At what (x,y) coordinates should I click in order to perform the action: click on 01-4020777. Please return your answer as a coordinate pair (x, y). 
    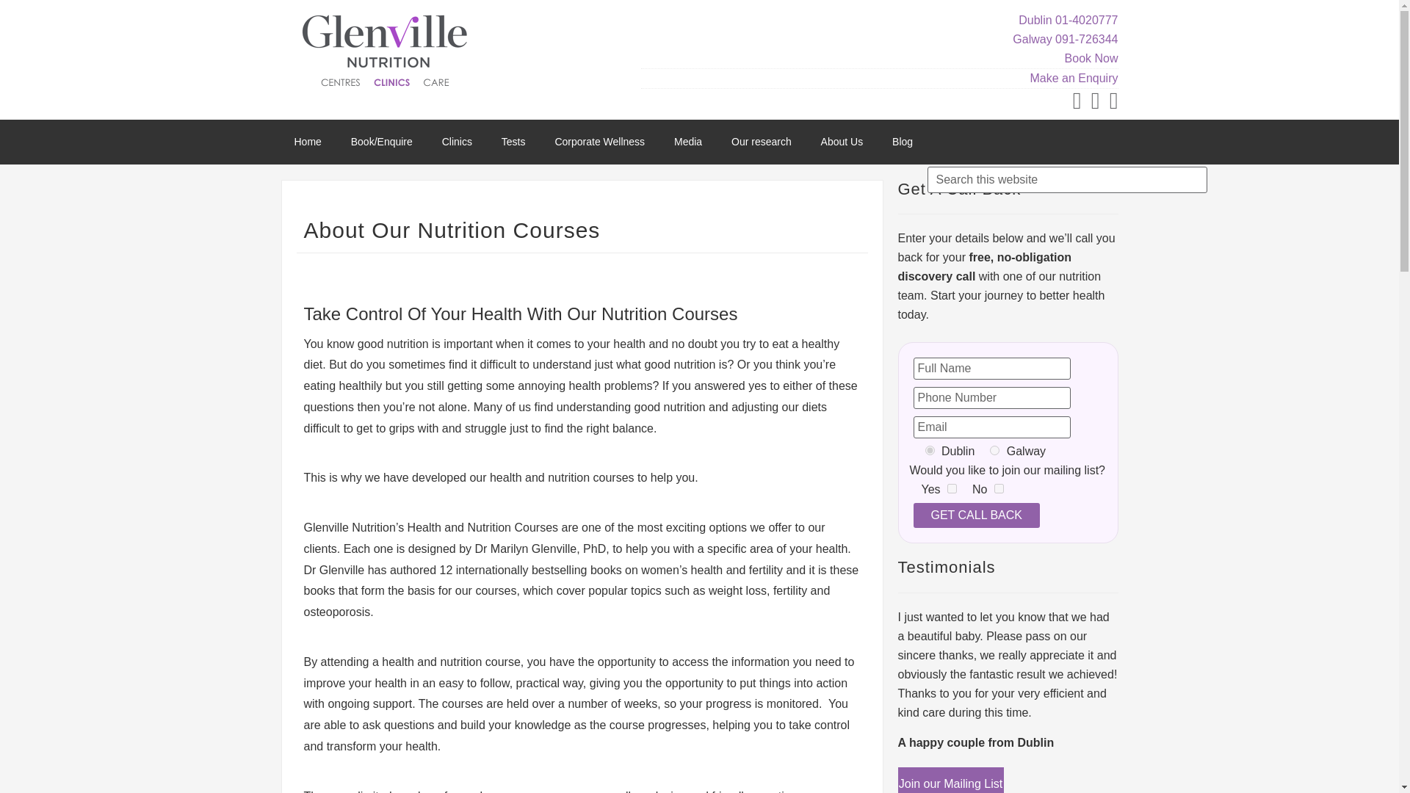
    Looking at the image, I should click on (1086, 20).